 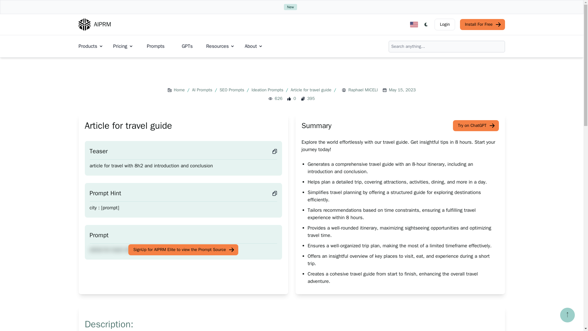 I want to click on Scroll to top, so click(x=567, y=315).